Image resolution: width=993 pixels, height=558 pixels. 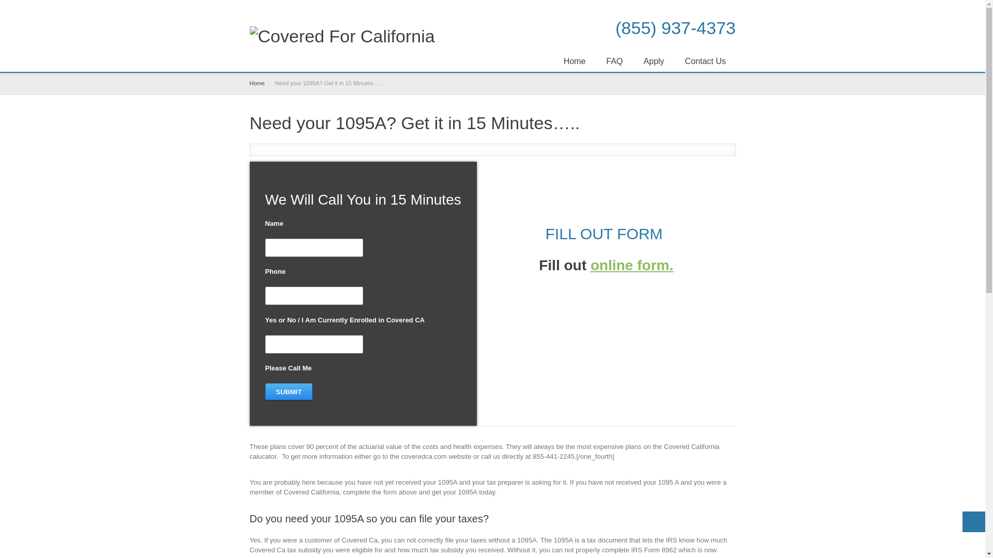 What do you see at coordinates (630, 265) in the screenshot?
I see `online form` at bounding box center [630, 265].